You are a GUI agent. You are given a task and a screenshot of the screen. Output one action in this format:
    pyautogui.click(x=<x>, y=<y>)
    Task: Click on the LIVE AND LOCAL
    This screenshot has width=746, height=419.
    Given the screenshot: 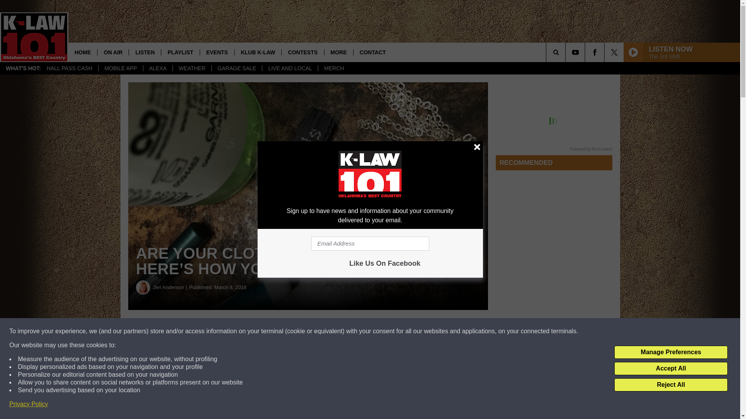 What is the action you would take?
    pyautogui.click(x=289, y=68)
    